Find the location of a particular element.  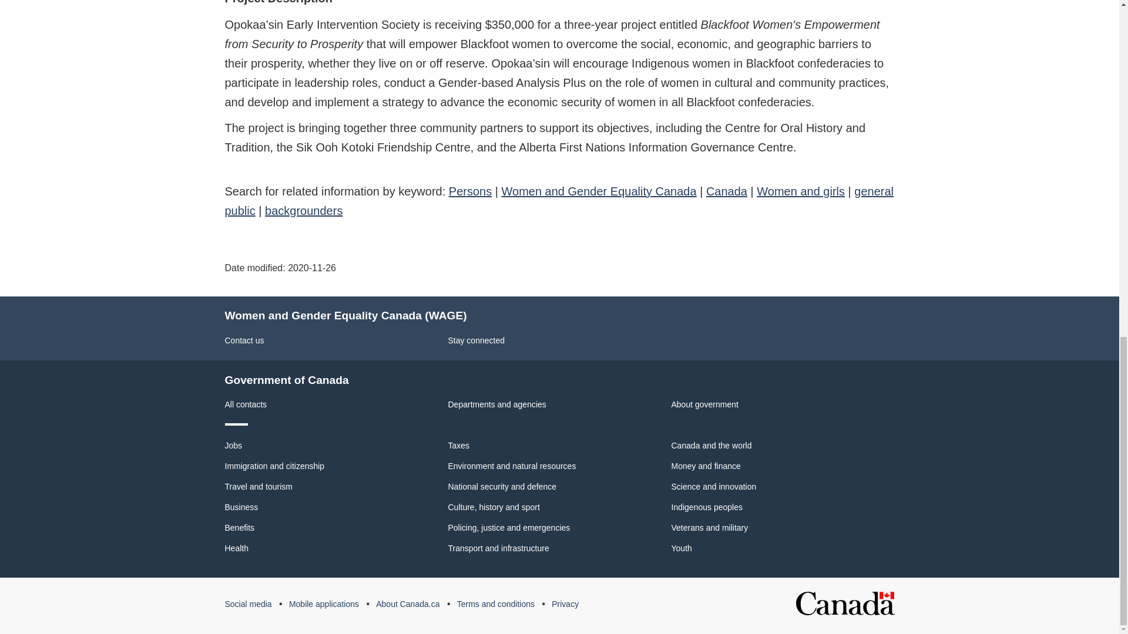

Immigration and citizenship is located at coordinates (274, 466).